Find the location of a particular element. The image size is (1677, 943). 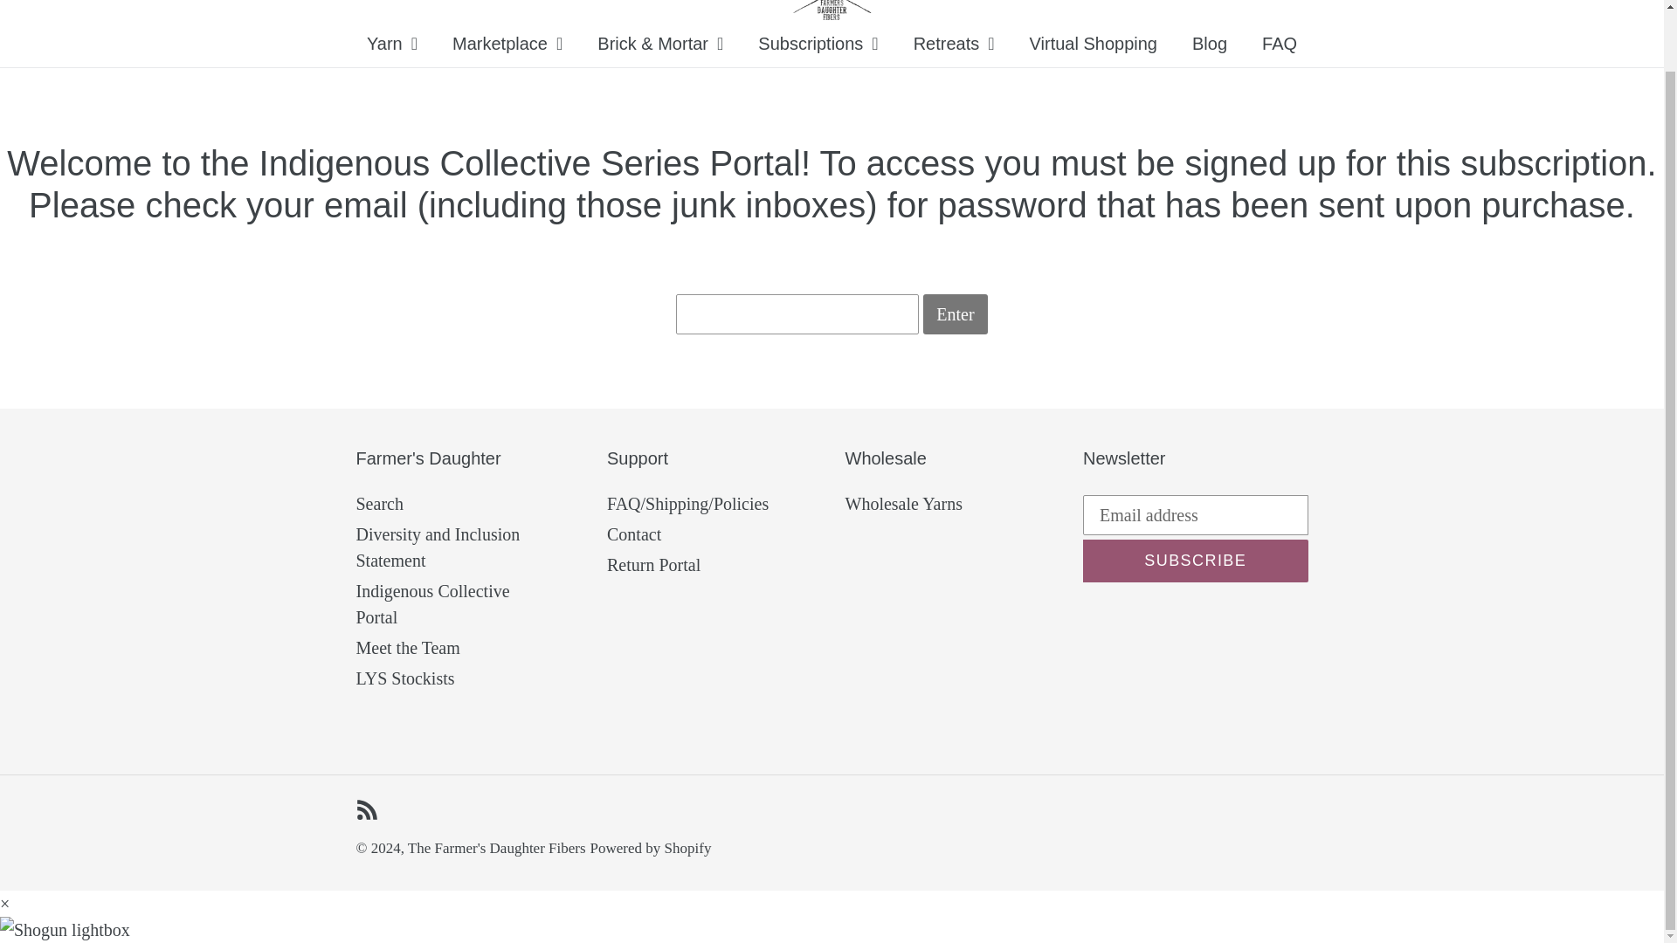

Cart is located at coordinates (1528, 3).